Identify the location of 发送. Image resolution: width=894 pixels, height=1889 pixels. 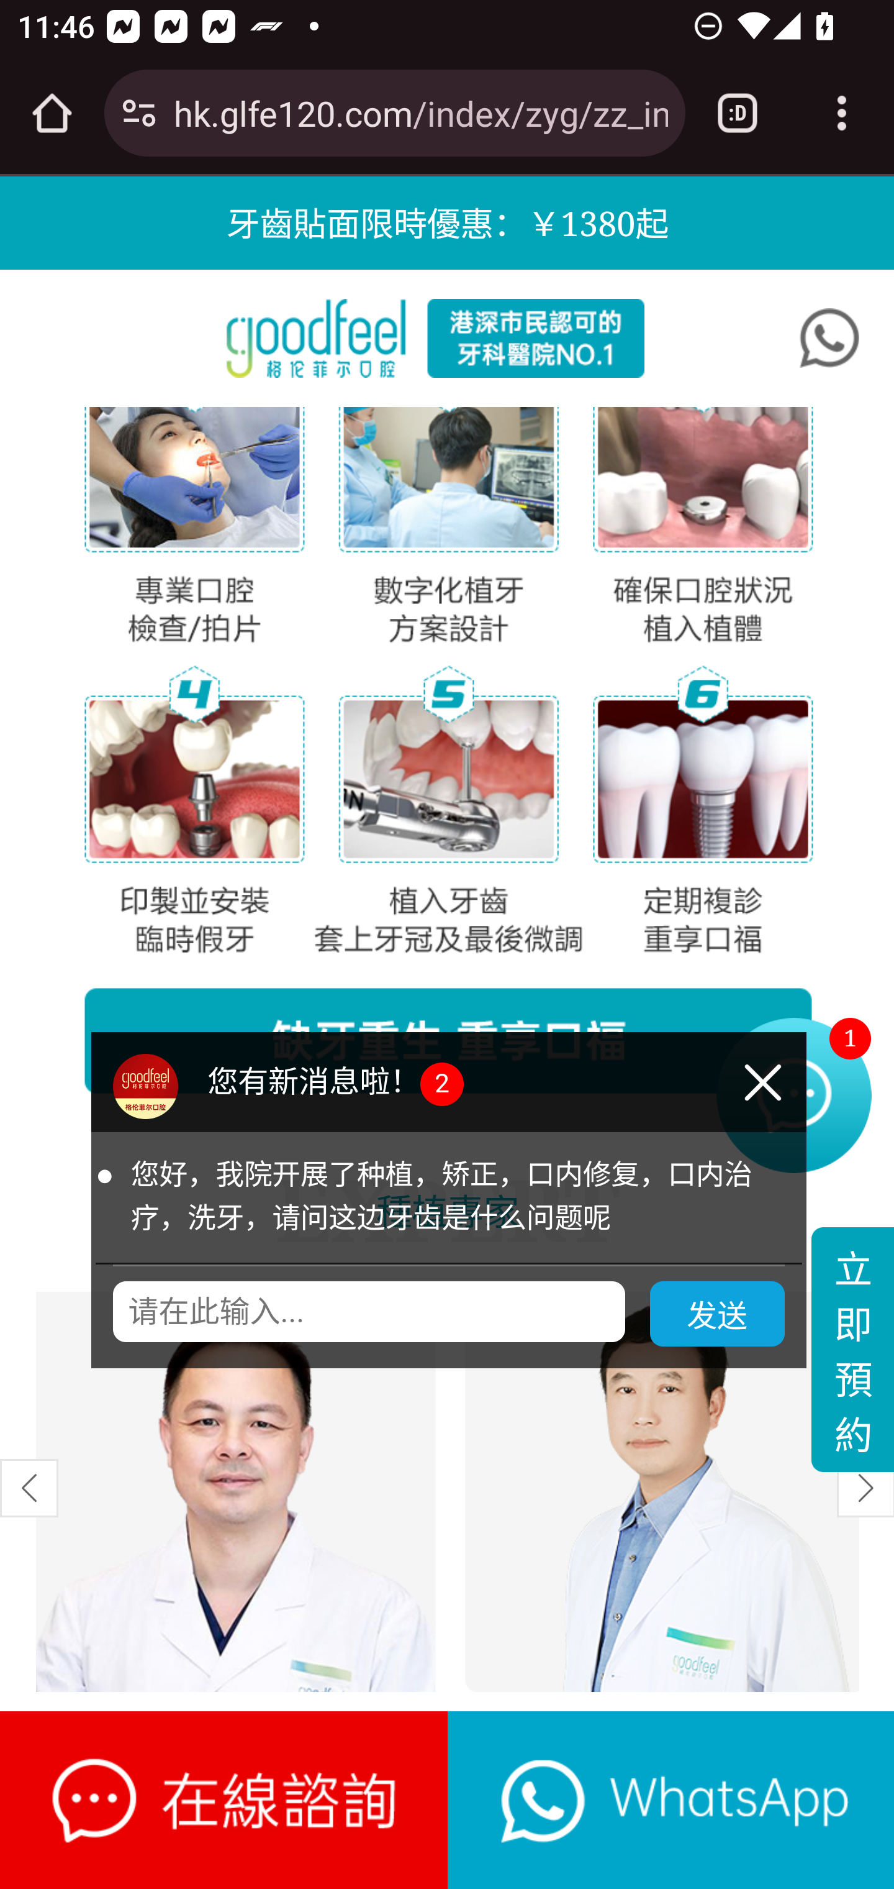
(718, 1315).